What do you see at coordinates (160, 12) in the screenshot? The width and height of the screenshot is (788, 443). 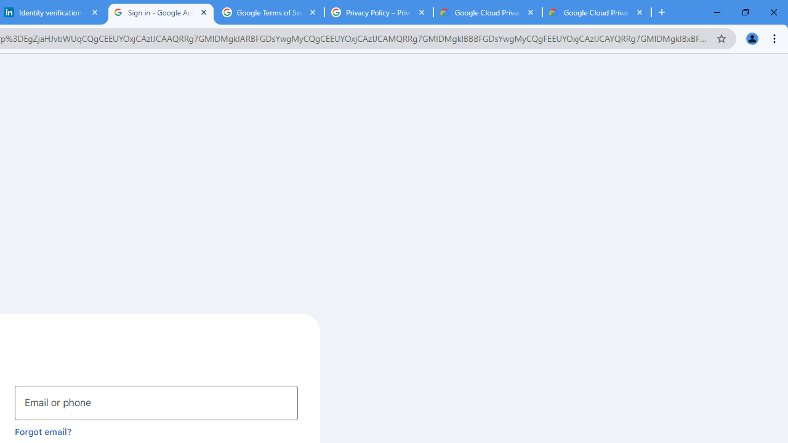 I see `Sign in - Google Accounts` at bounding box center [160, 12].